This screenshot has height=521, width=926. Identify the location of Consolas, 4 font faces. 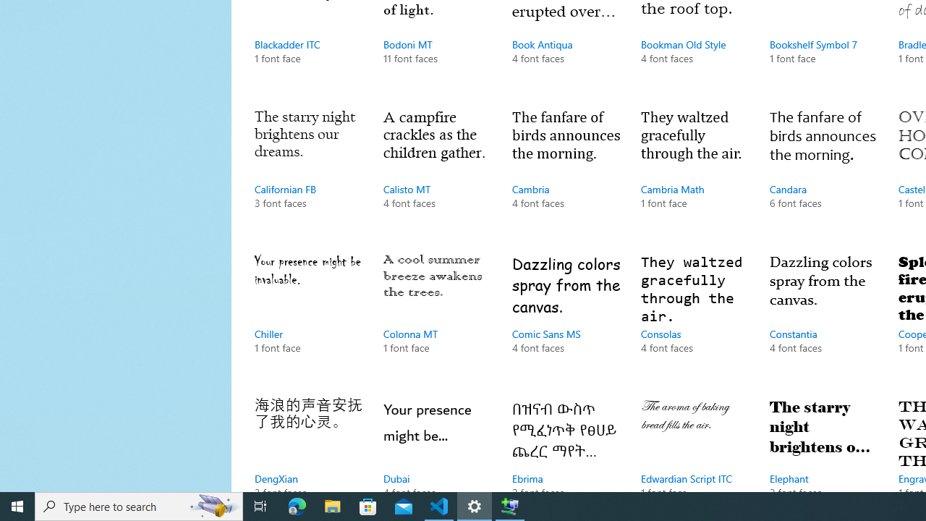
(695, 318).